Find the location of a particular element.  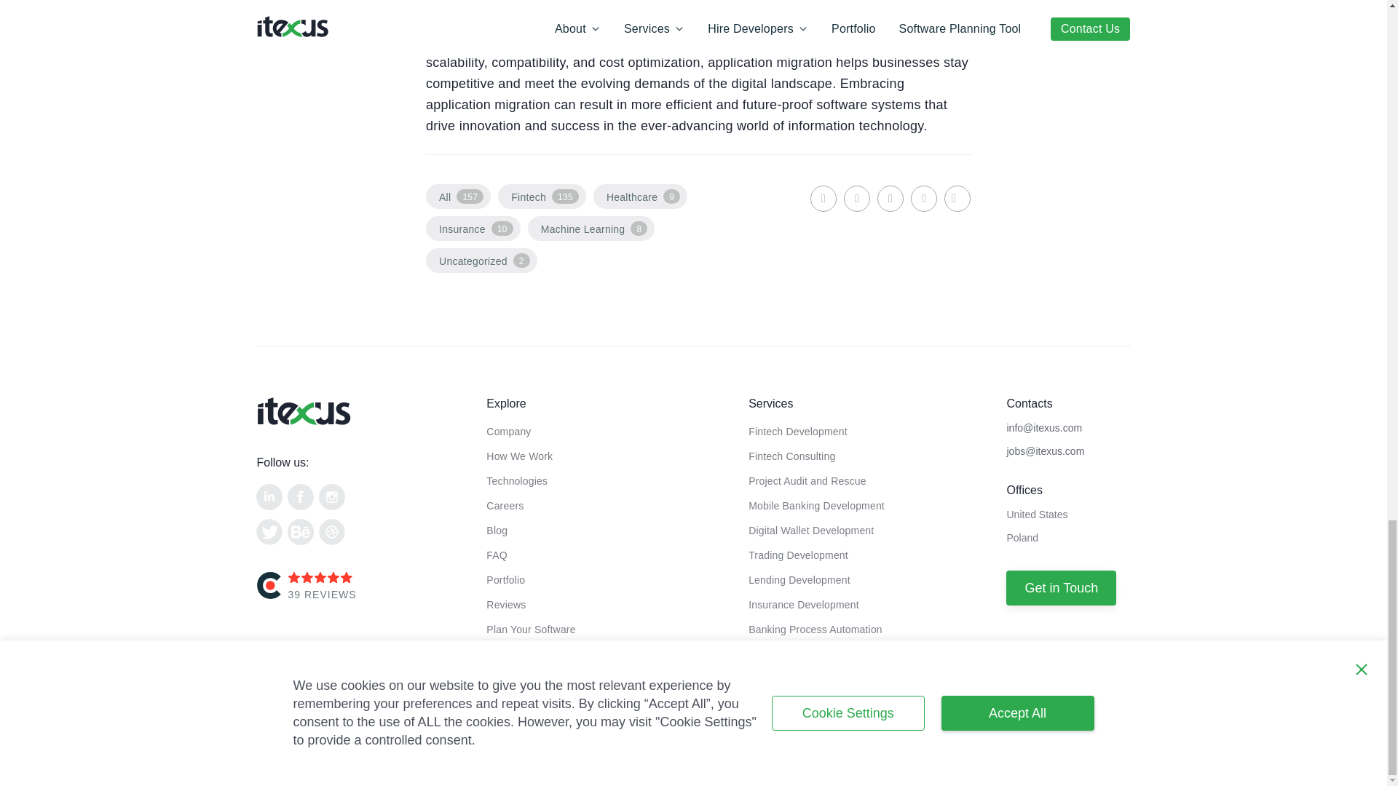

Share in Facebook is located at coordinates (856, 198).